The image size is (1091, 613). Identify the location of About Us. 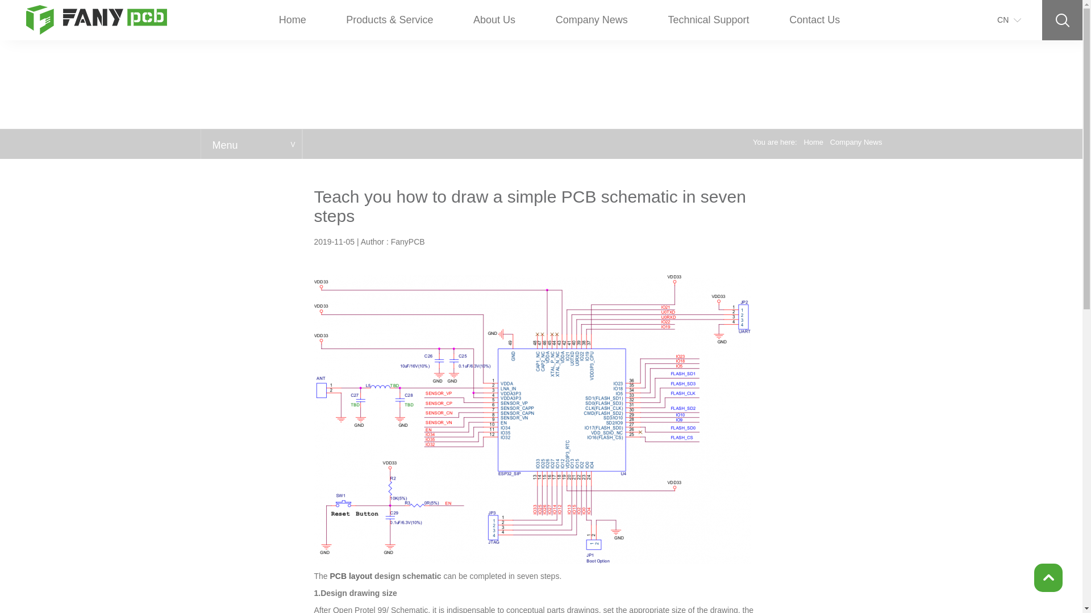
(1002, 20).